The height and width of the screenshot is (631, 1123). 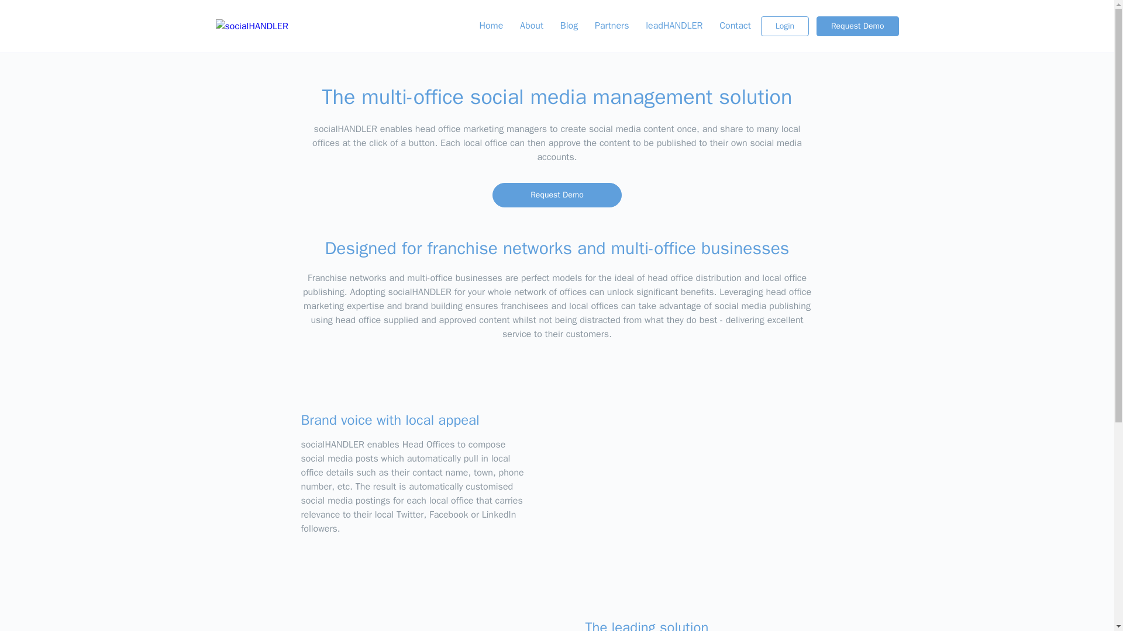 I want to click on leadHANDLER, so click(x=674, y=26).